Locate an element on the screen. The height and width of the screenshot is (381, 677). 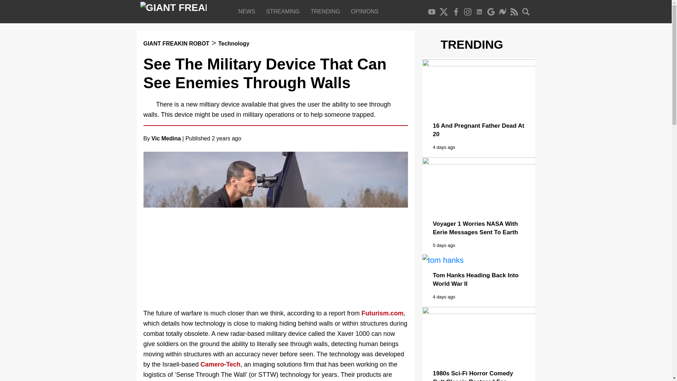
OPINIONS is located at coordinates (366, 11).